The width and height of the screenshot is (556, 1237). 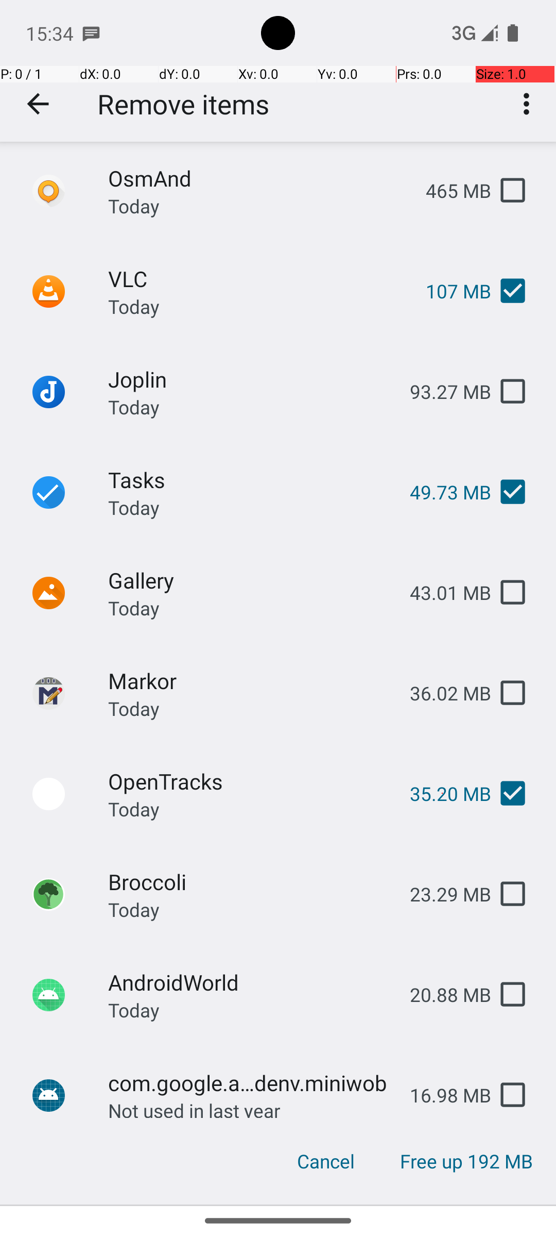 I want to click on 16.98 MB, so click(x=442, y=1095).